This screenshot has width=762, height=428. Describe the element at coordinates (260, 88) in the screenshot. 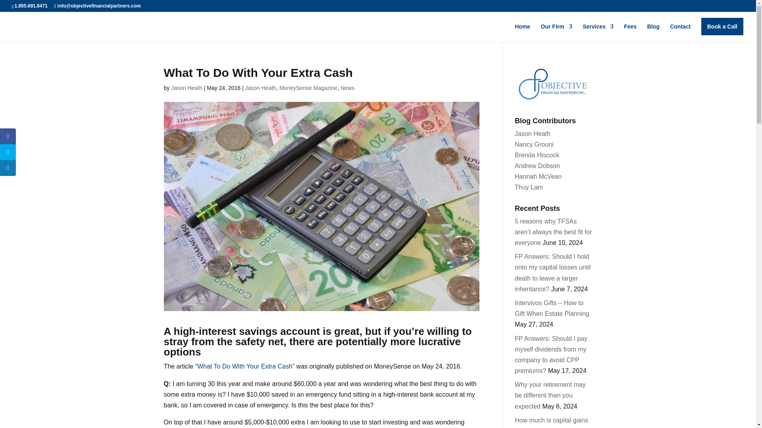

I see `Jason Heath` at that location.